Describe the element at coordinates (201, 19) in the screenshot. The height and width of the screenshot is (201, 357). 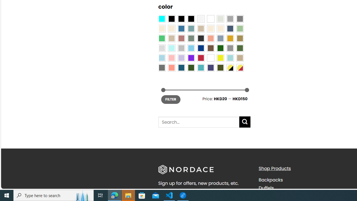
I see `Pearly White` at that location.